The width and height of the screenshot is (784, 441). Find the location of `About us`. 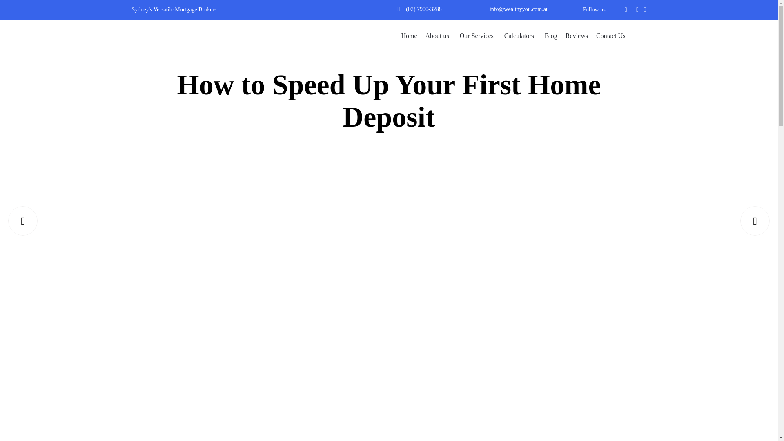

About us is located at coordinates (439, 36).